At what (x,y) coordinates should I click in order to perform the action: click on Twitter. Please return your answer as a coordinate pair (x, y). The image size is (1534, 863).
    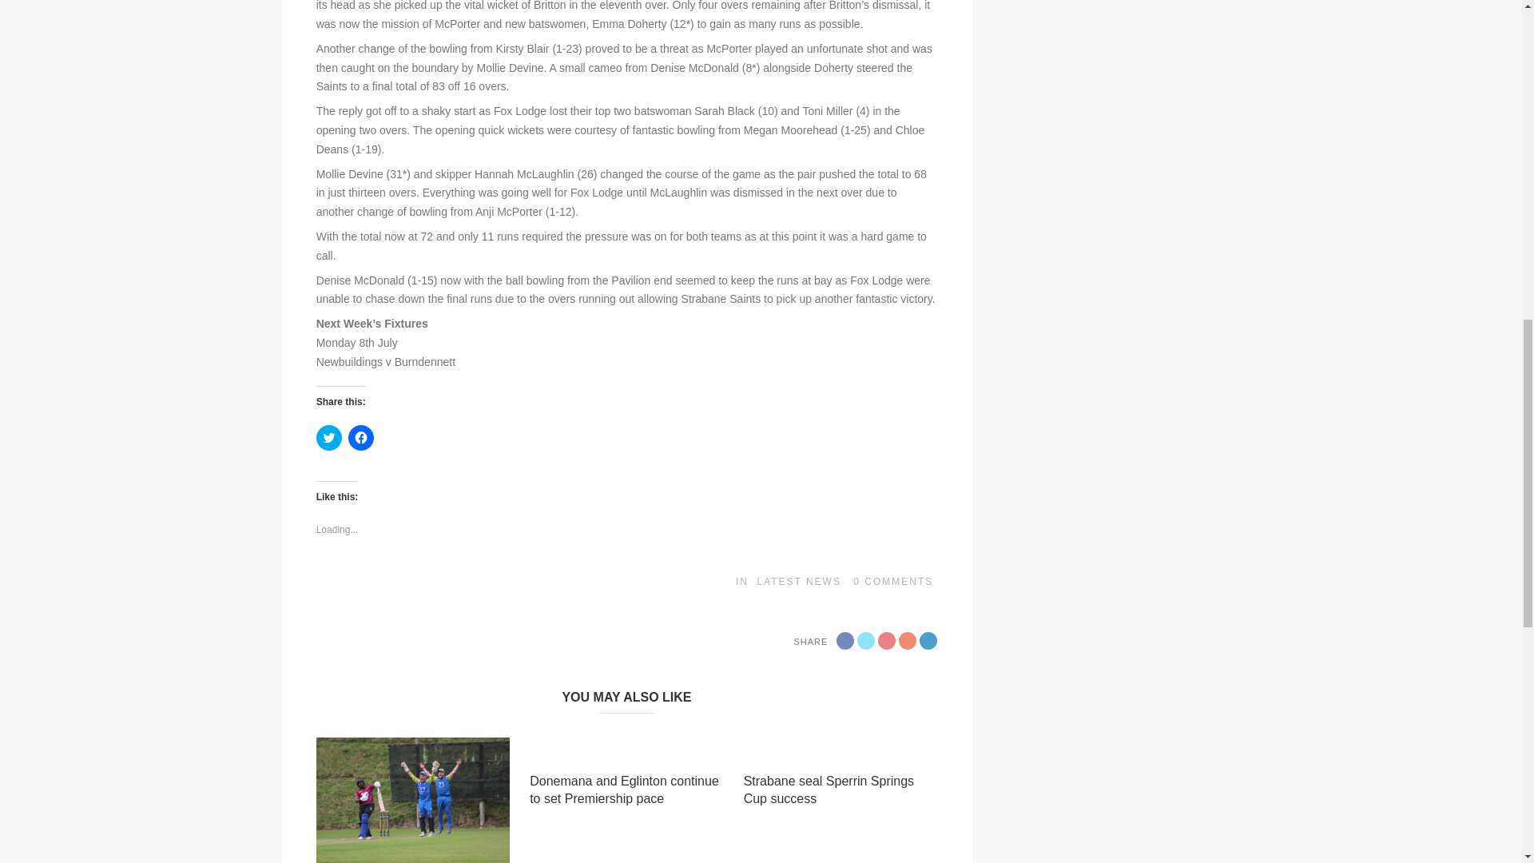
    Looking at the image, I should click on (866, 641).